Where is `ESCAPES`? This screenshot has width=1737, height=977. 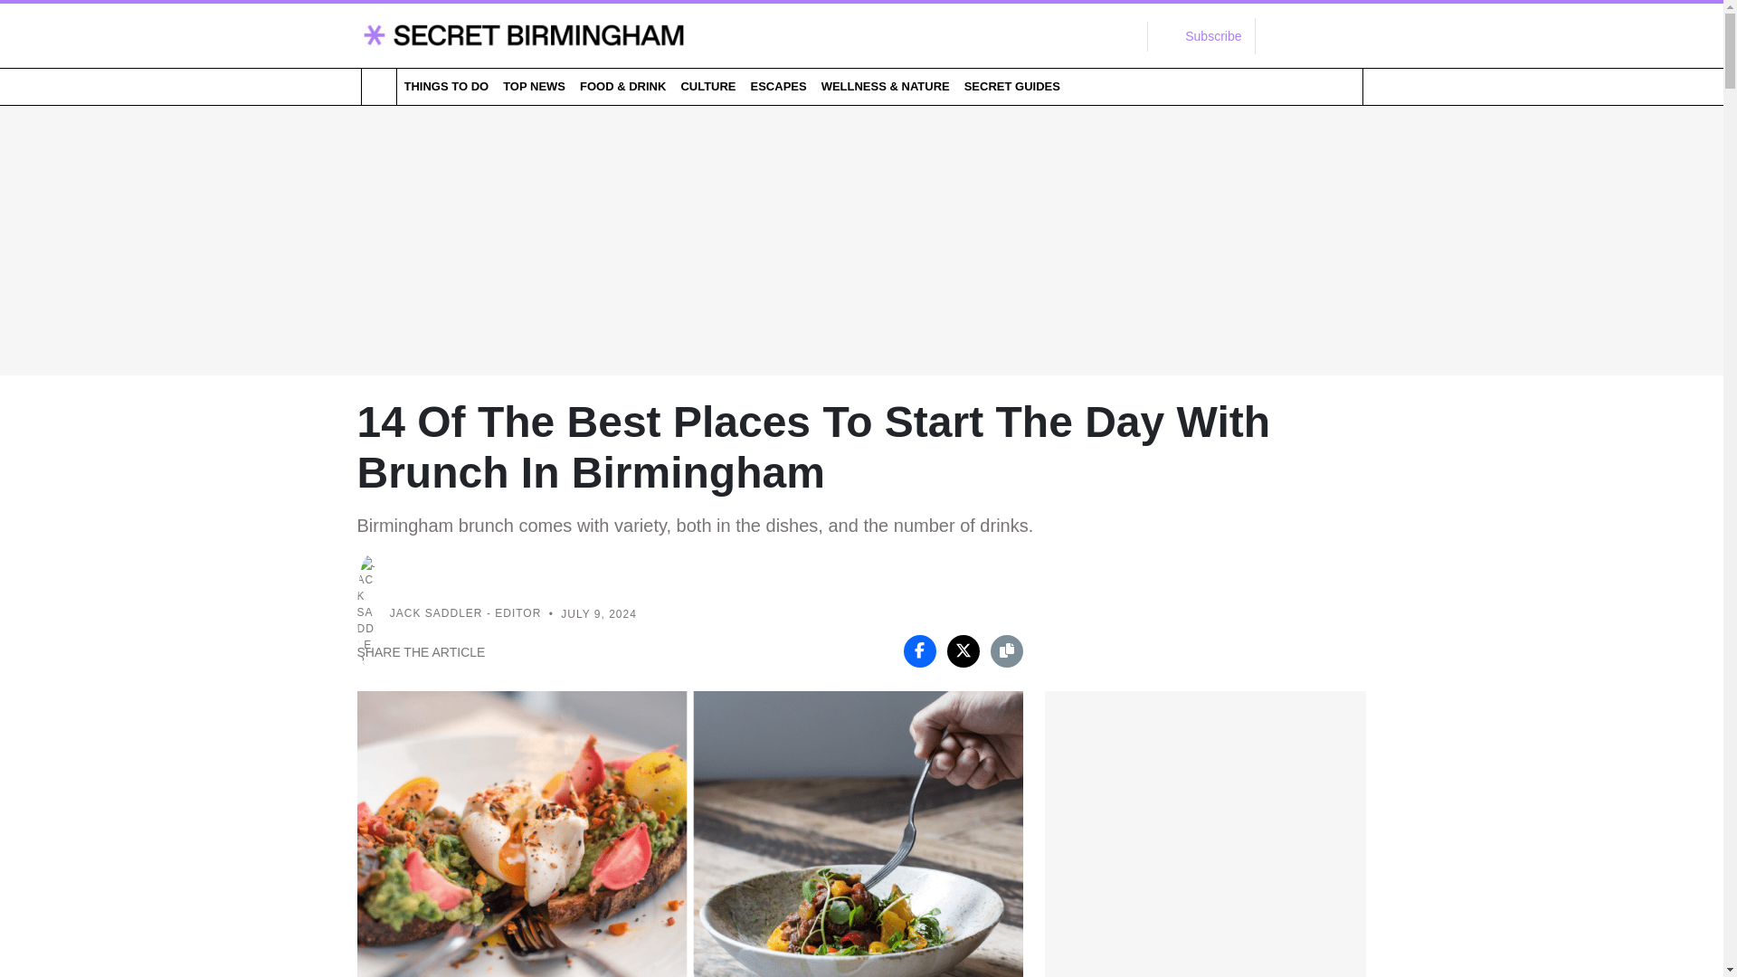 ESCAPES is located at coordinates (778, 86).